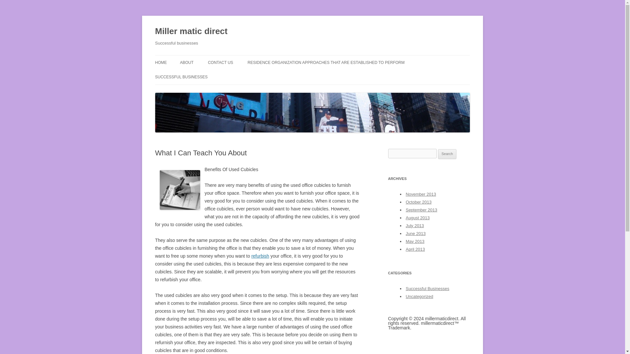 This screenshot has height=354, width=630. What do you see at coordinates (419, 296) in the screenshot?
I see `View all posts filed under Uncategorized` at bounding box center [419, 296].